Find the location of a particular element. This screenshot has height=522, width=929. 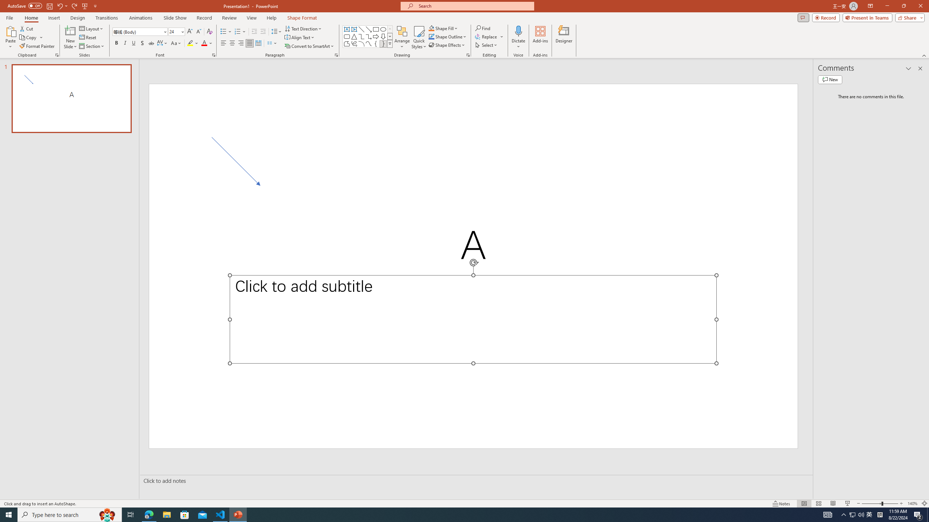

Clear Formatting is located at coordinates (209, 32).